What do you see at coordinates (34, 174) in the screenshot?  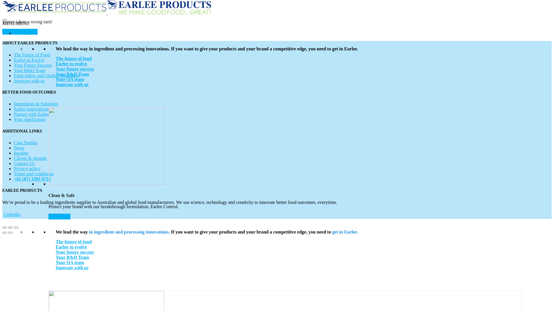 I see `Terms and conditions` at bounding box center [34, 174].